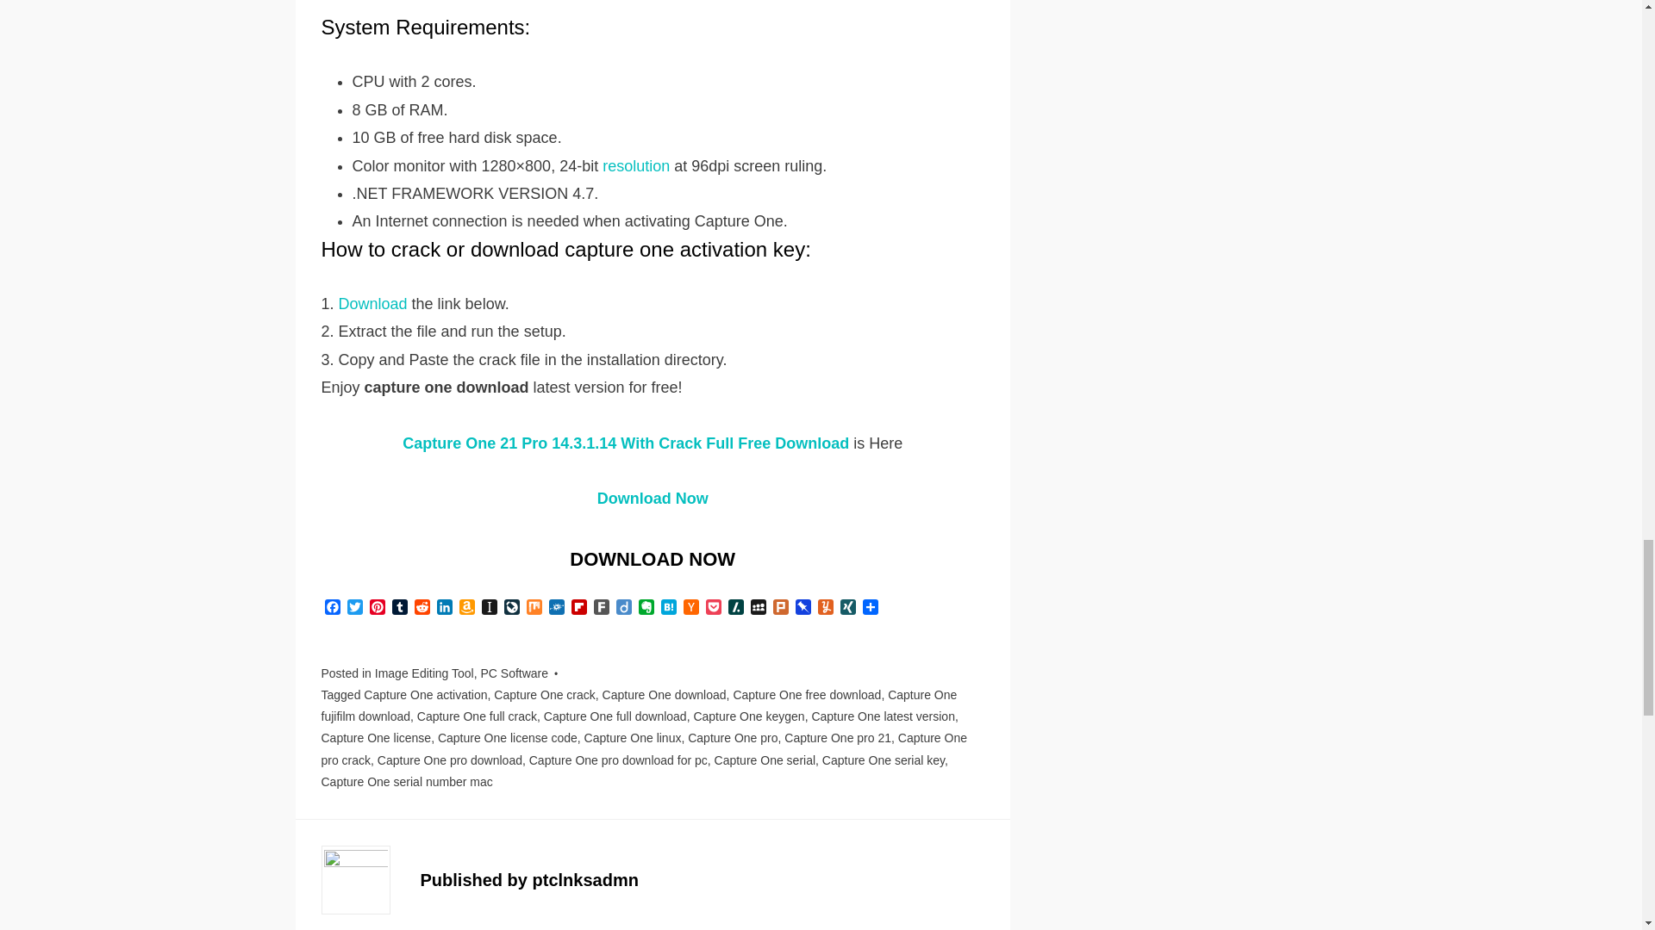  I want to click on Amazon Wish List, so click(466, 608).